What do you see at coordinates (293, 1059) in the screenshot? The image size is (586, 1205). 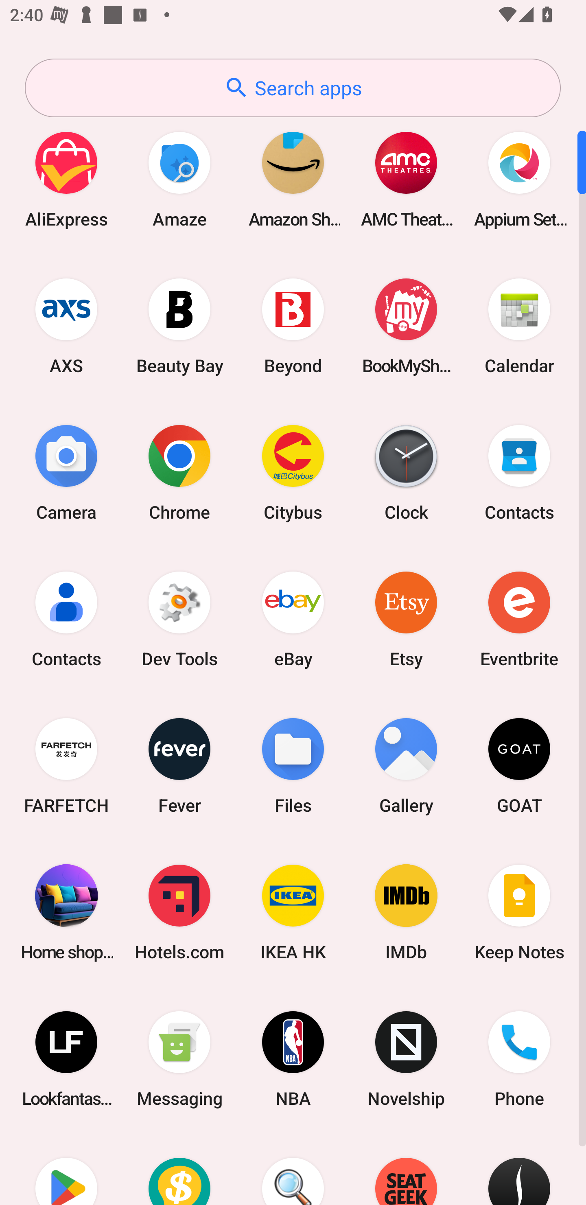 I see `NBA` at bounding box center [293, 1059].